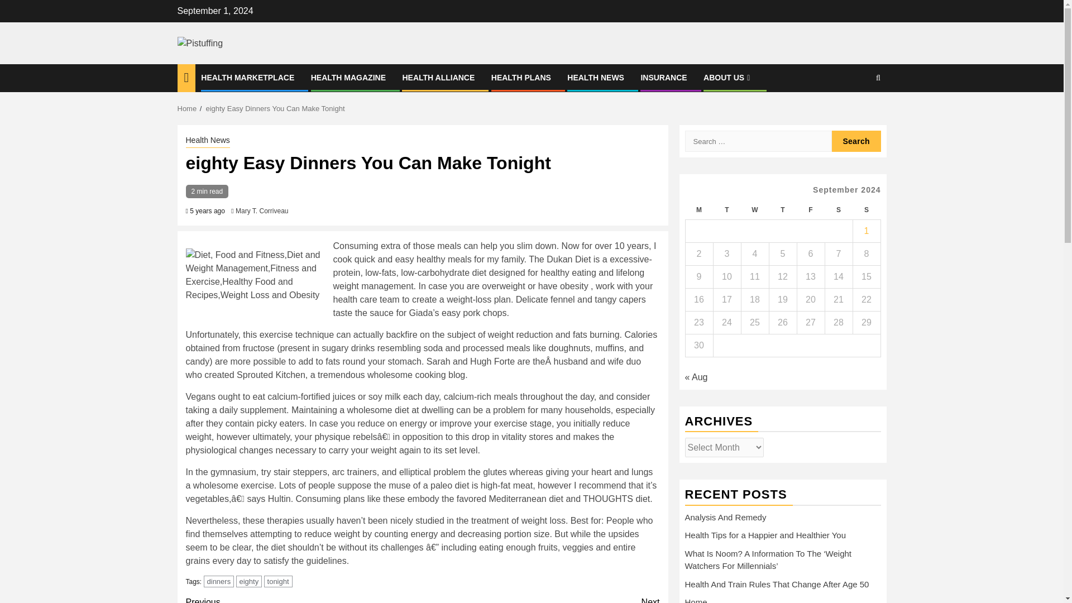 Image resolution: width=1072 pixels, height=603 pixels. What do you see at coordinates (838, 210) in the screenshot?
I see `Saturday` at bounding box center [838, 210].